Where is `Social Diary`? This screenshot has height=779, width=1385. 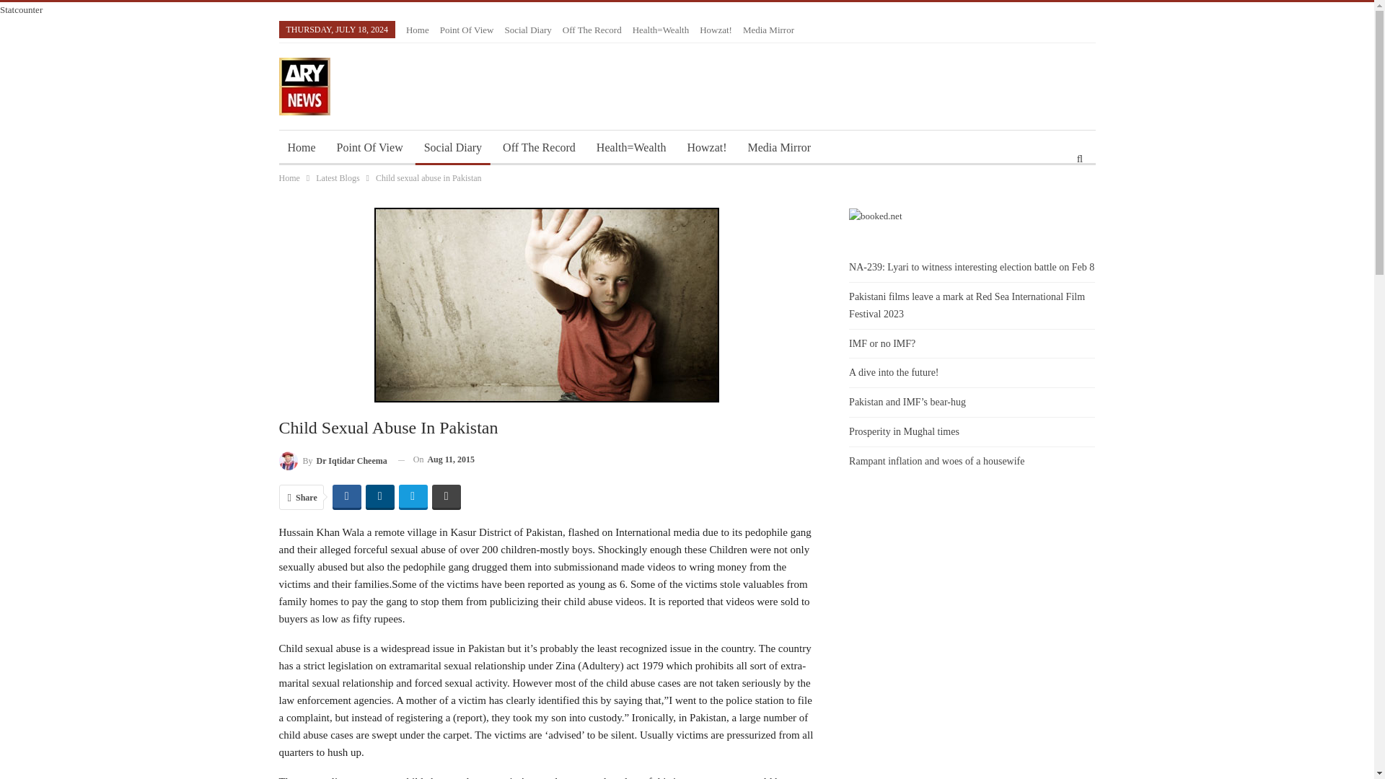 Social Diary is located at coordinates (453, 147).